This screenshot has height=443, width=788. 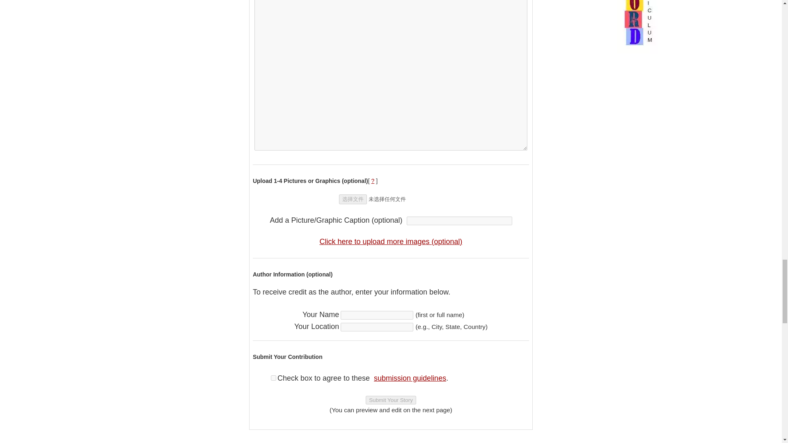 What do you see at coordinates (391, 400) in the screenshot?
I see `Submit Your Story` at bounding box center [391, 400].